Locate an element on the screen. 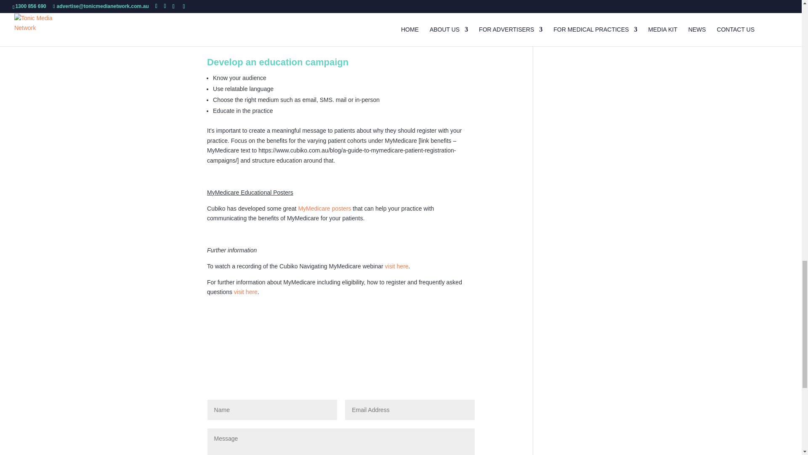  visit here is located at coordinates (246, 292).